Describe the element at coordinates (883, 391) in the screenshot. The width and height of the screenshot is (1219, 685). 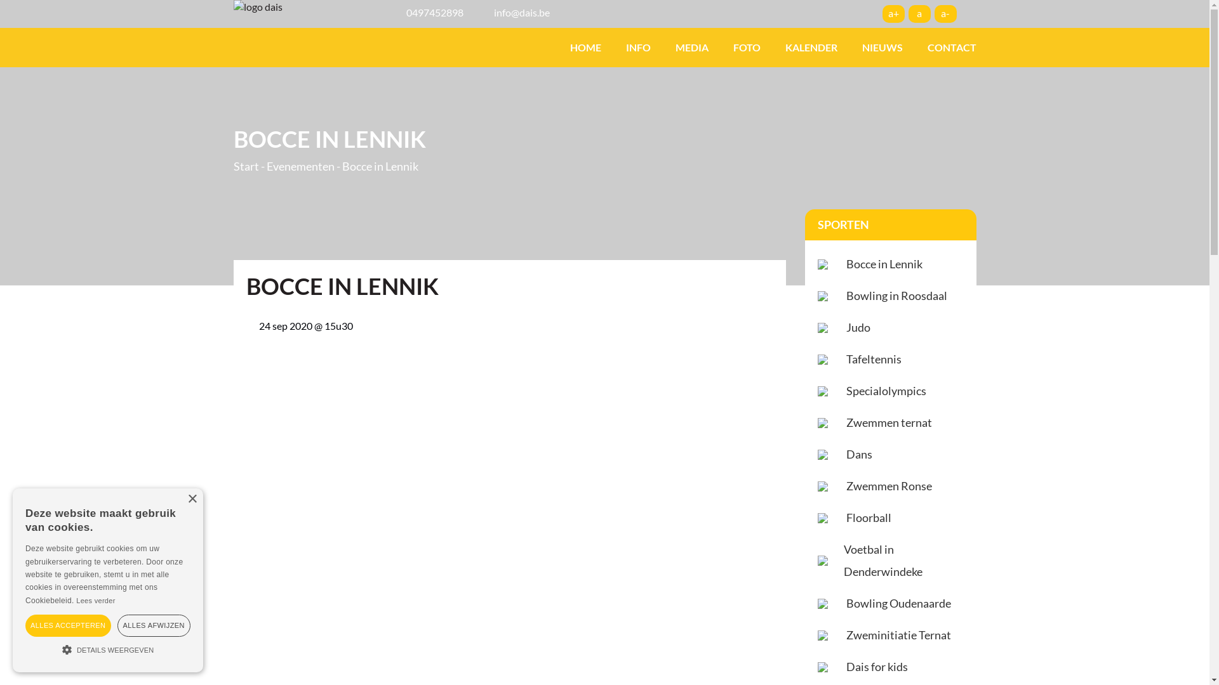
I see `Specialolympics` at that location.